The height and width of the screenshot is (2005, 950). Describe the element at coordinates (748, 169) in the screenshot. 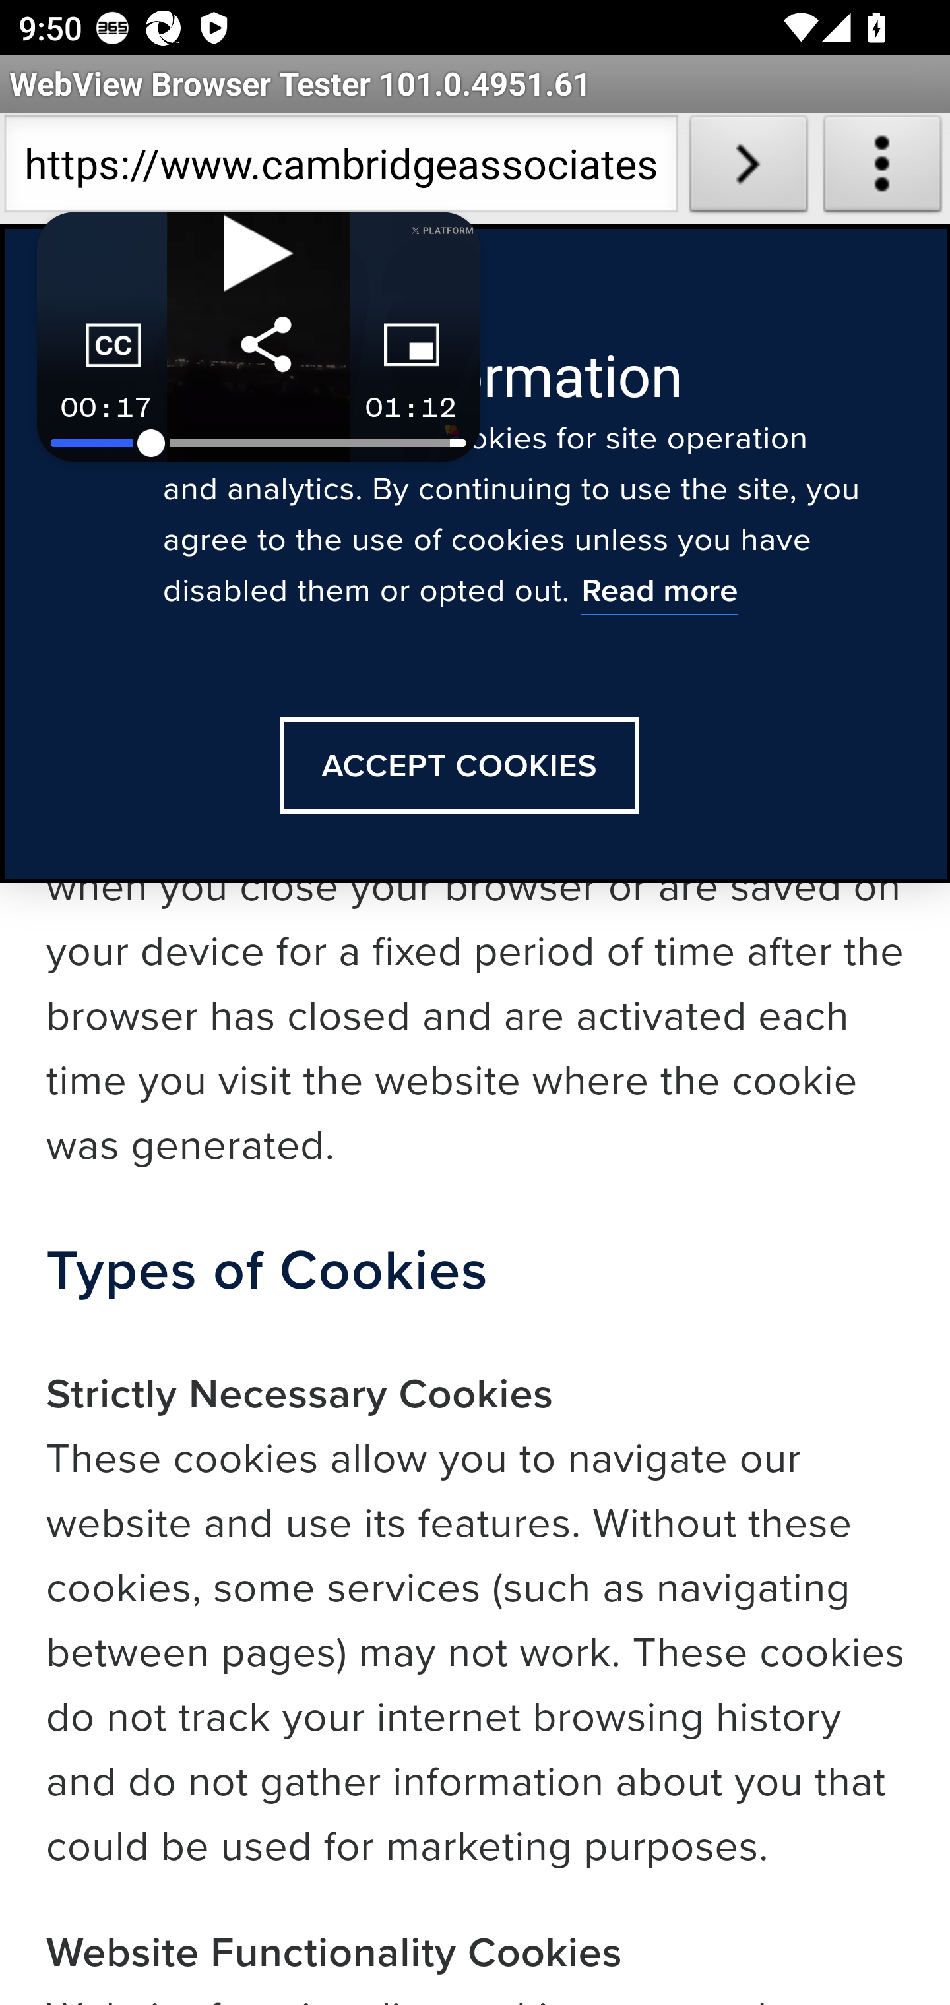

I see `Load URL` at that location.